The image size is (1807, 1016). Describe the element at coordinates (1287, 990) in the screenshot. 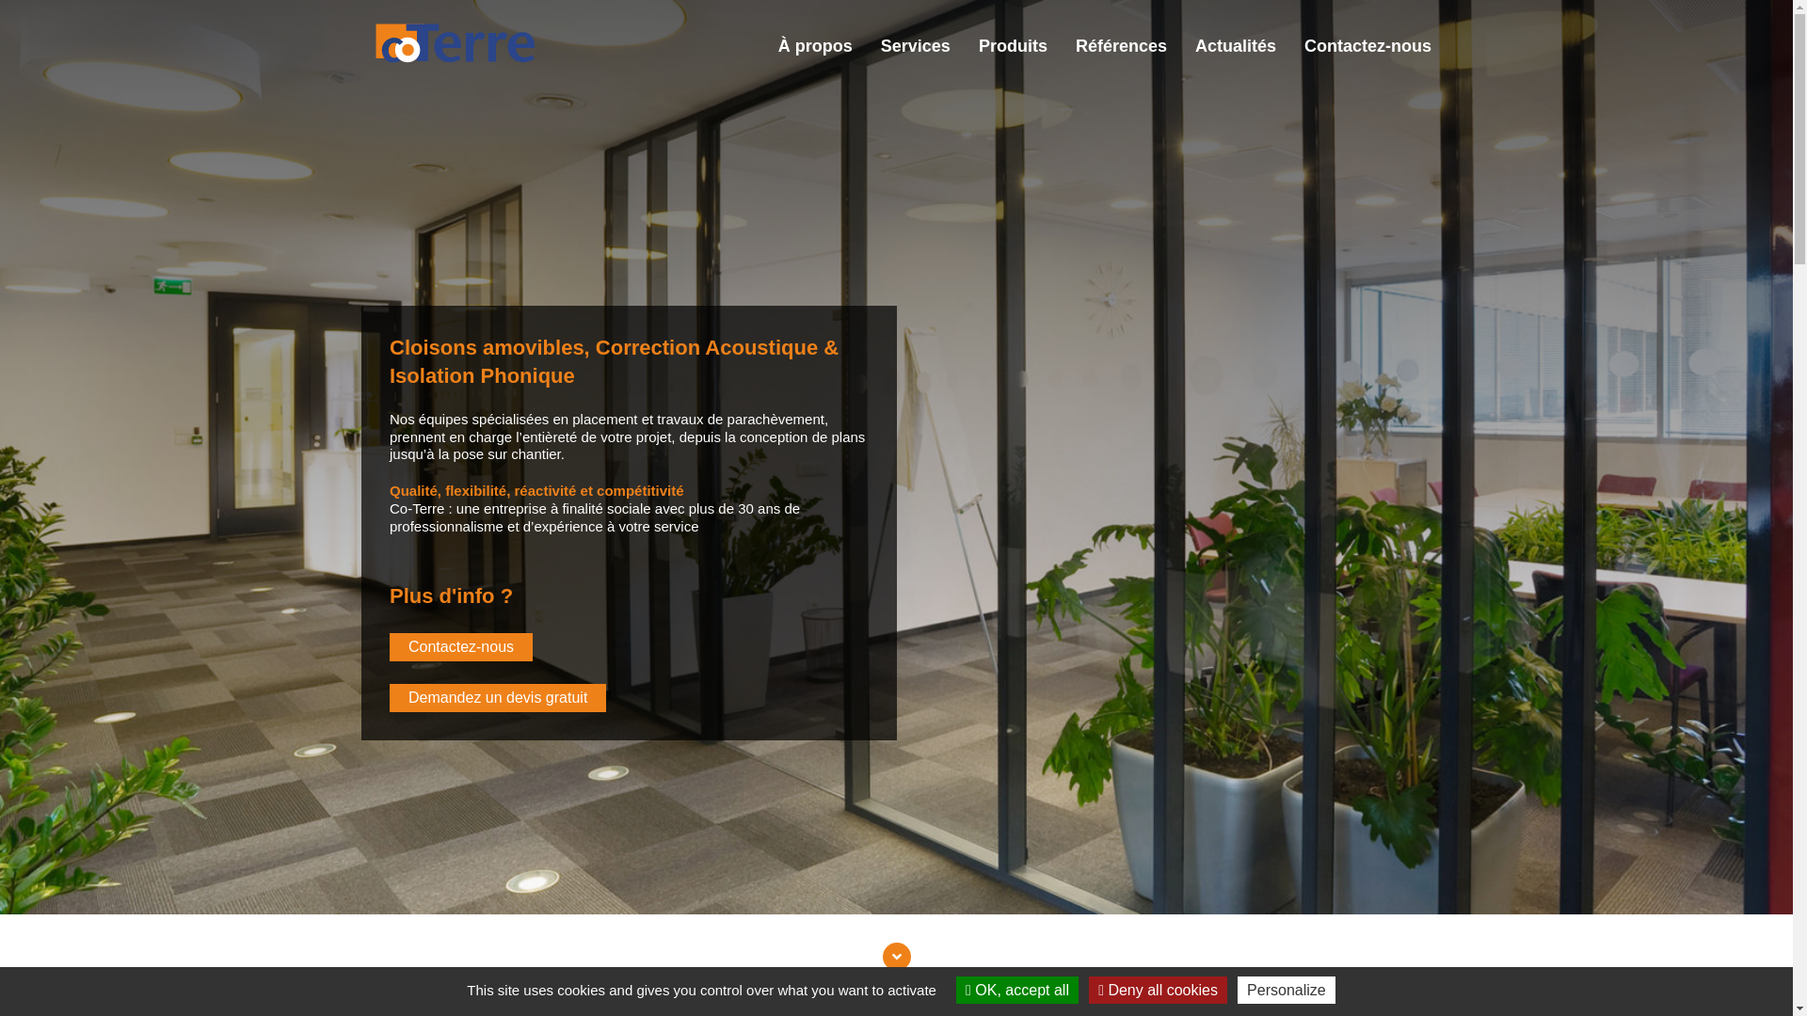

I see `Personalize` at that location.